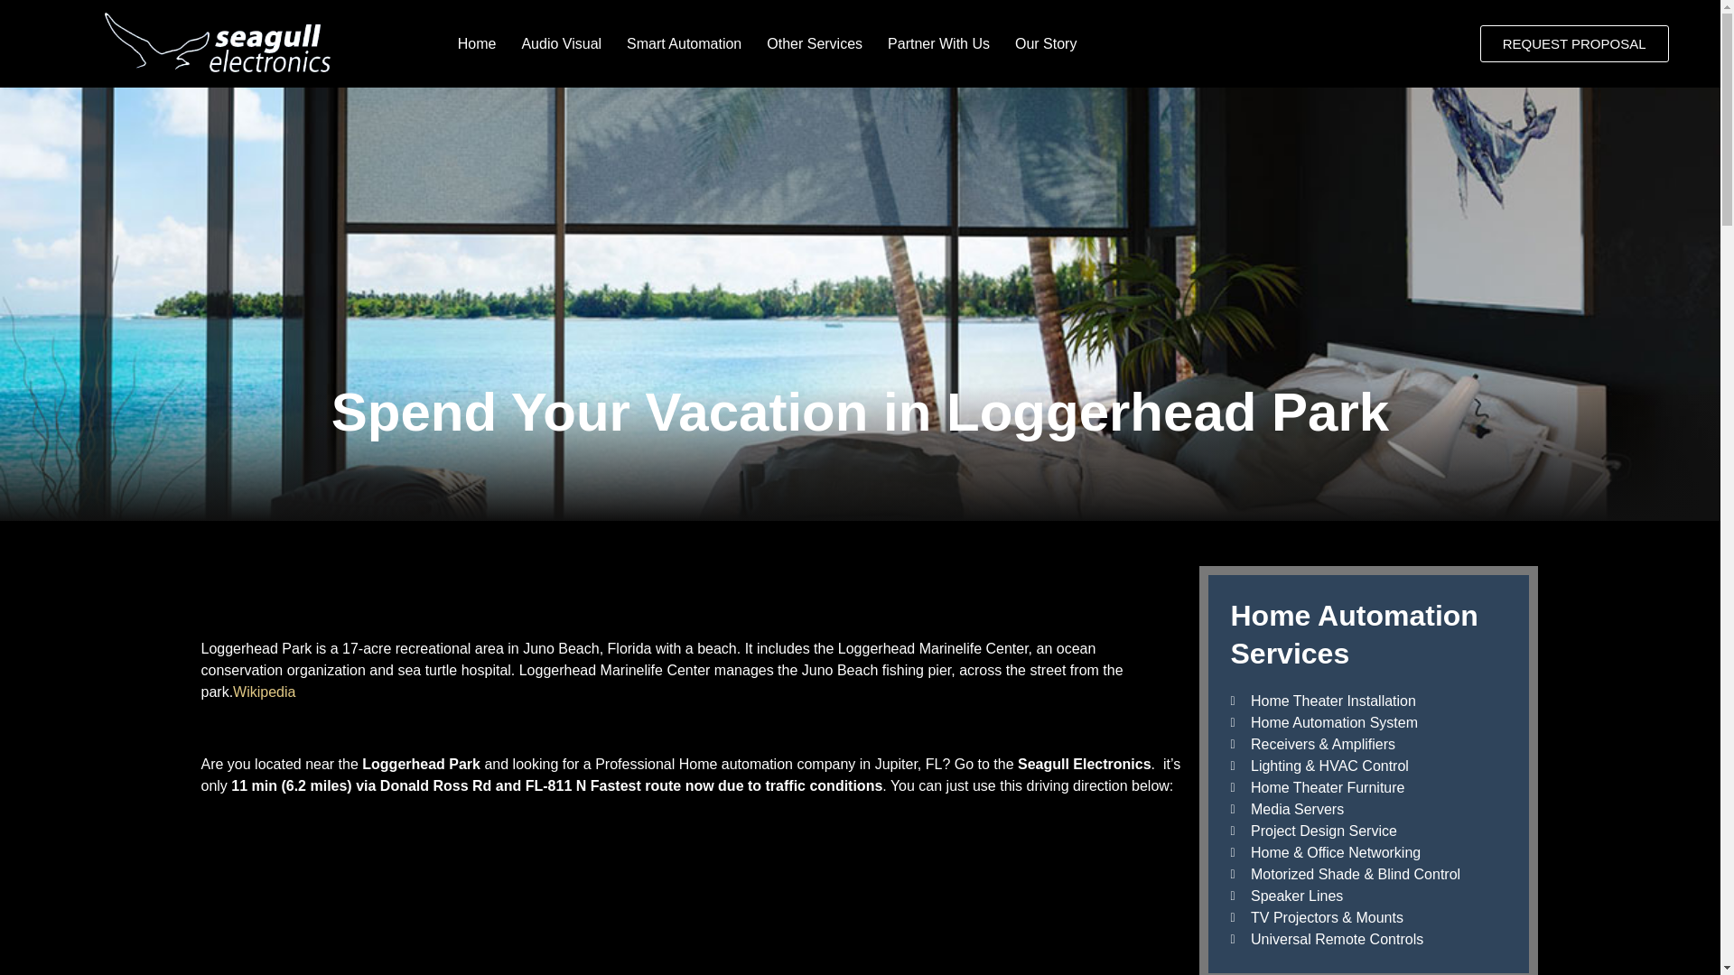 The height and width of the screenshot is (975, 1734). Describe the element at coordinates (477, 43) in the screenshot. I see `Home` at that location.